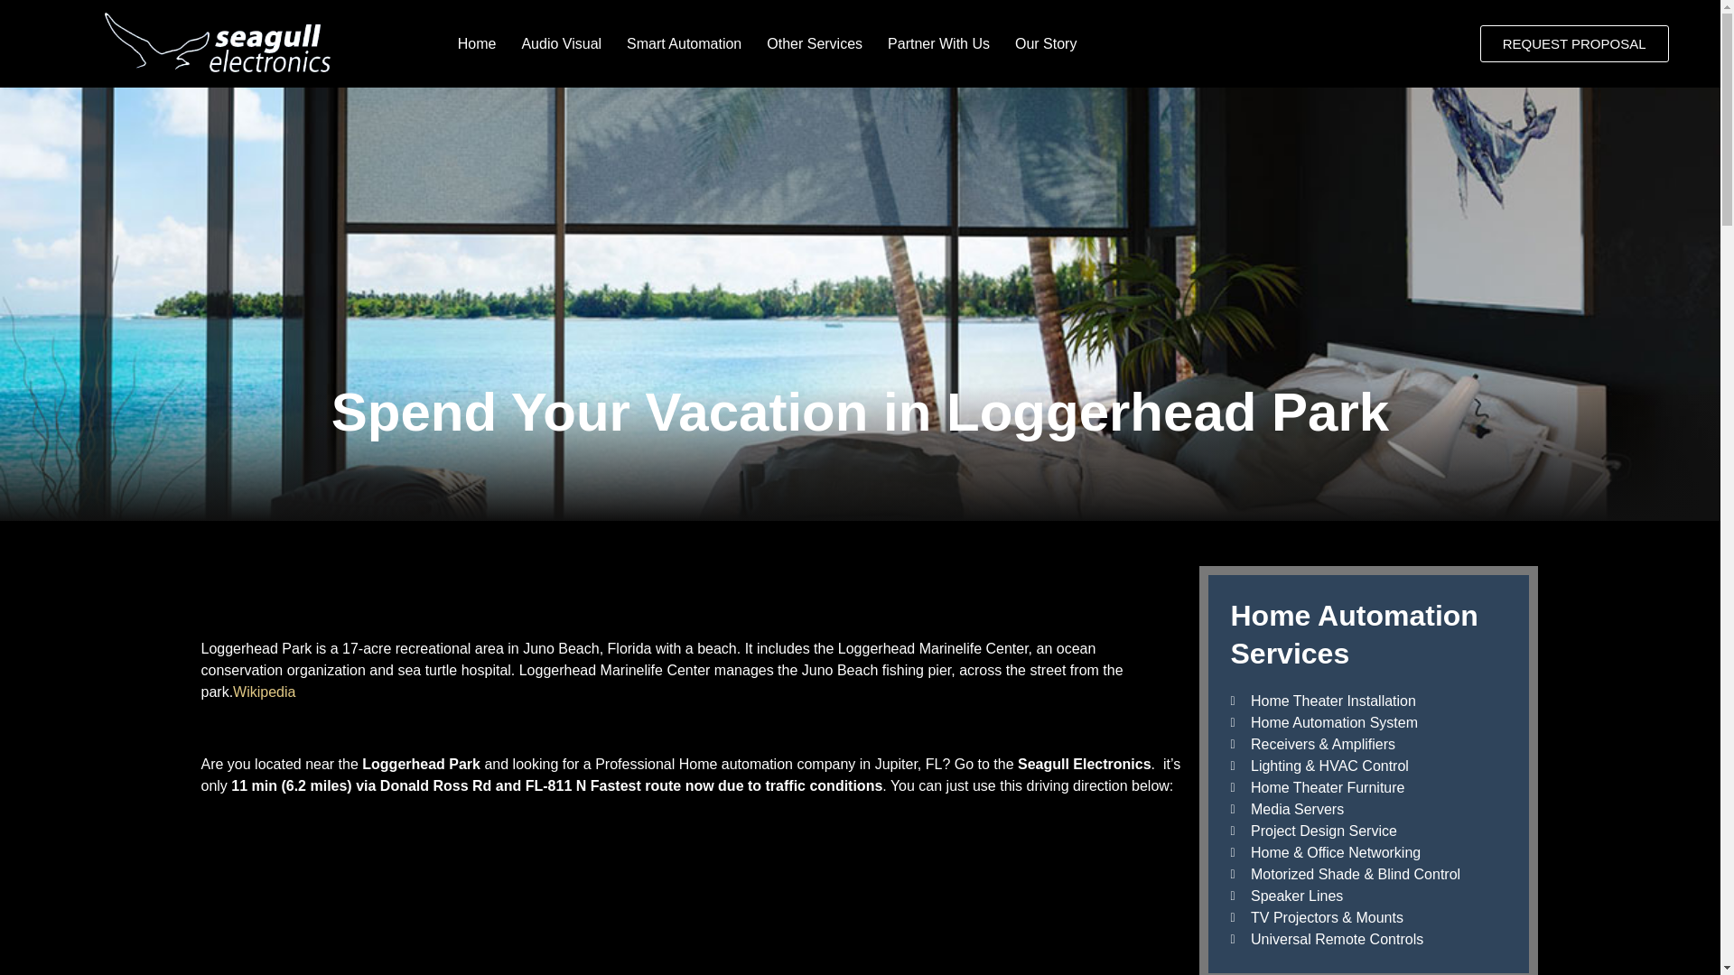 The height and width of the screenshot is (975, 1734). Describe the element at coordinates (477, 43) in the screenshot. I see `Home` at that location.